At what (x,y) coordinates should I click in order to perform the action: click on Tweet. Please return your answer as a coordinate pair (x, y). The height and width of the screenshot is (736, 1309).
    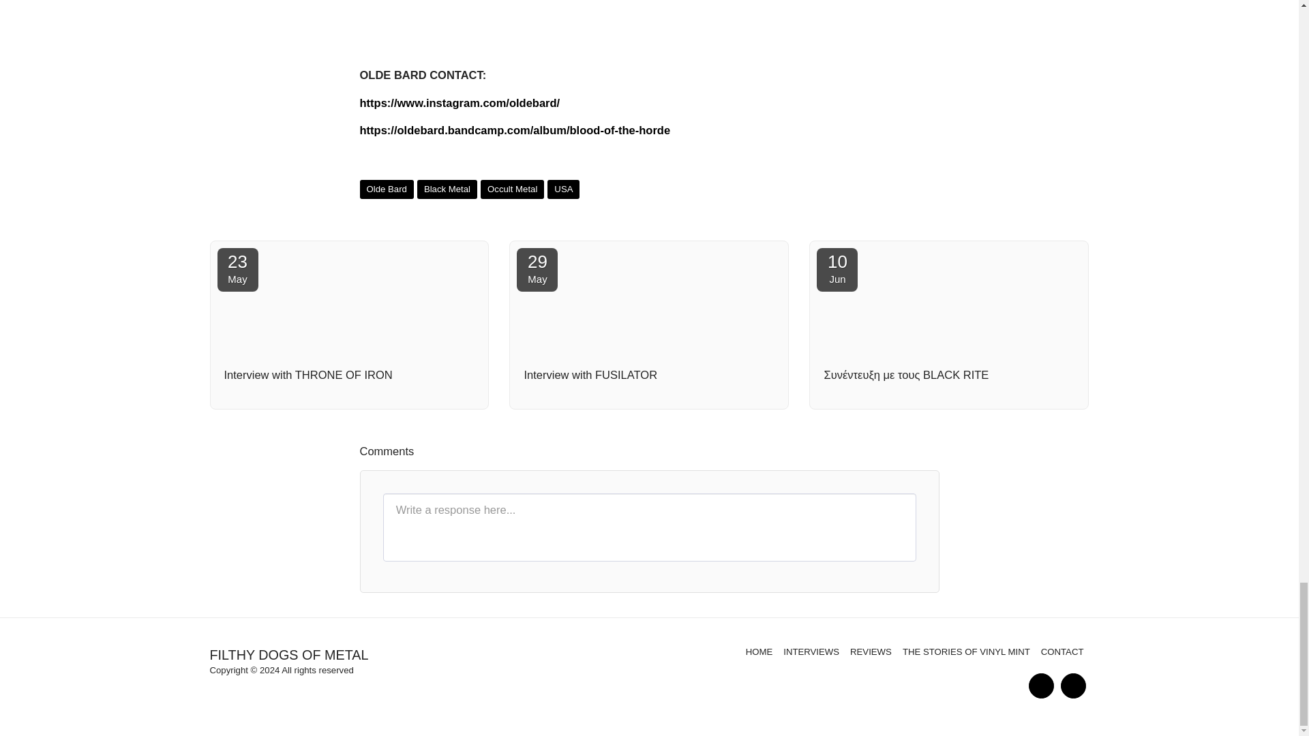
    Looking at the image, I should click on (875, 209).